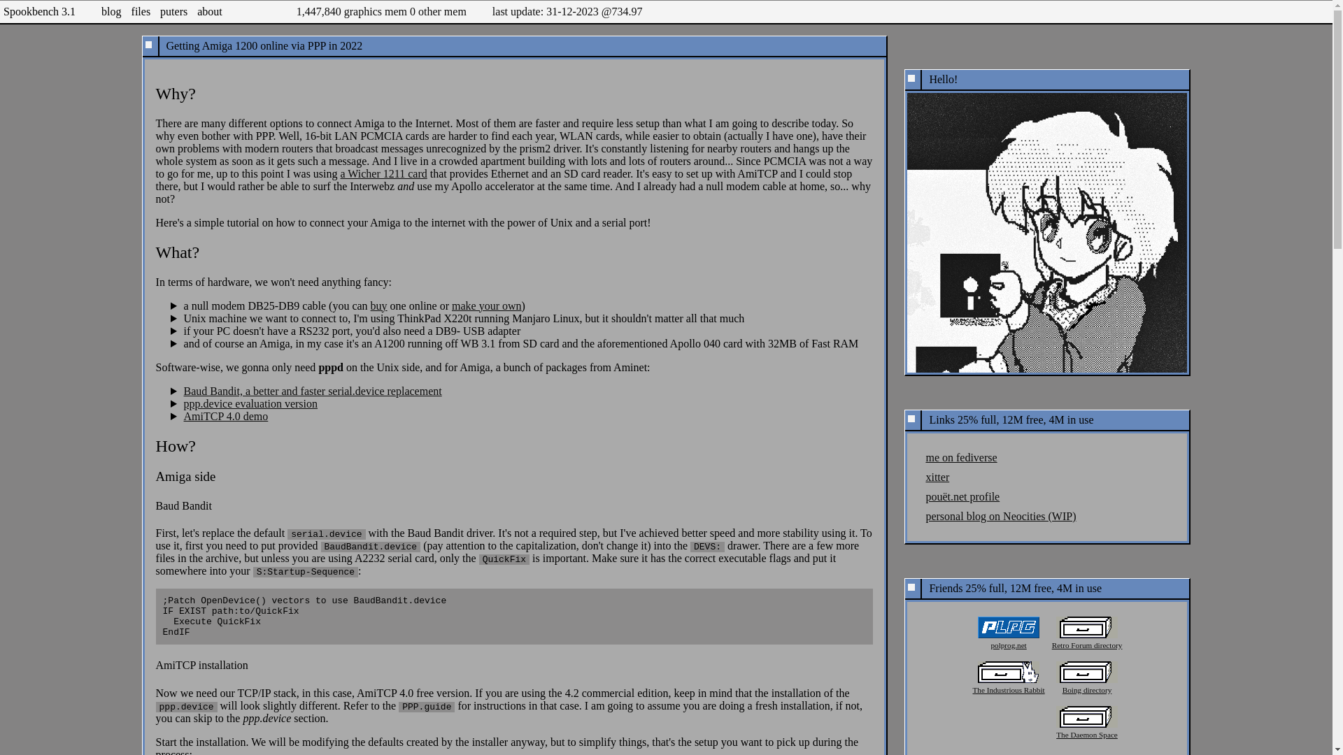 This screenshot has width=1343, height=755. Describe the element at coordinates (1087, 680) in the screenshot. I see `Boing directory` at that location.